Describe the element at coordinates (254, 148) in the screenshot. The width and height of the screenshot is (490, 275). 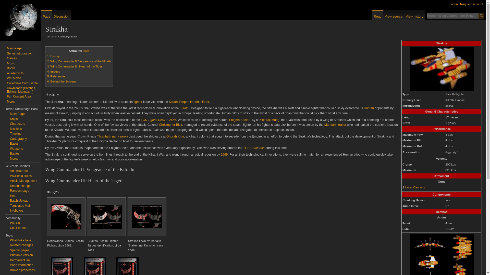
I see `TCS Concordia` at that location.